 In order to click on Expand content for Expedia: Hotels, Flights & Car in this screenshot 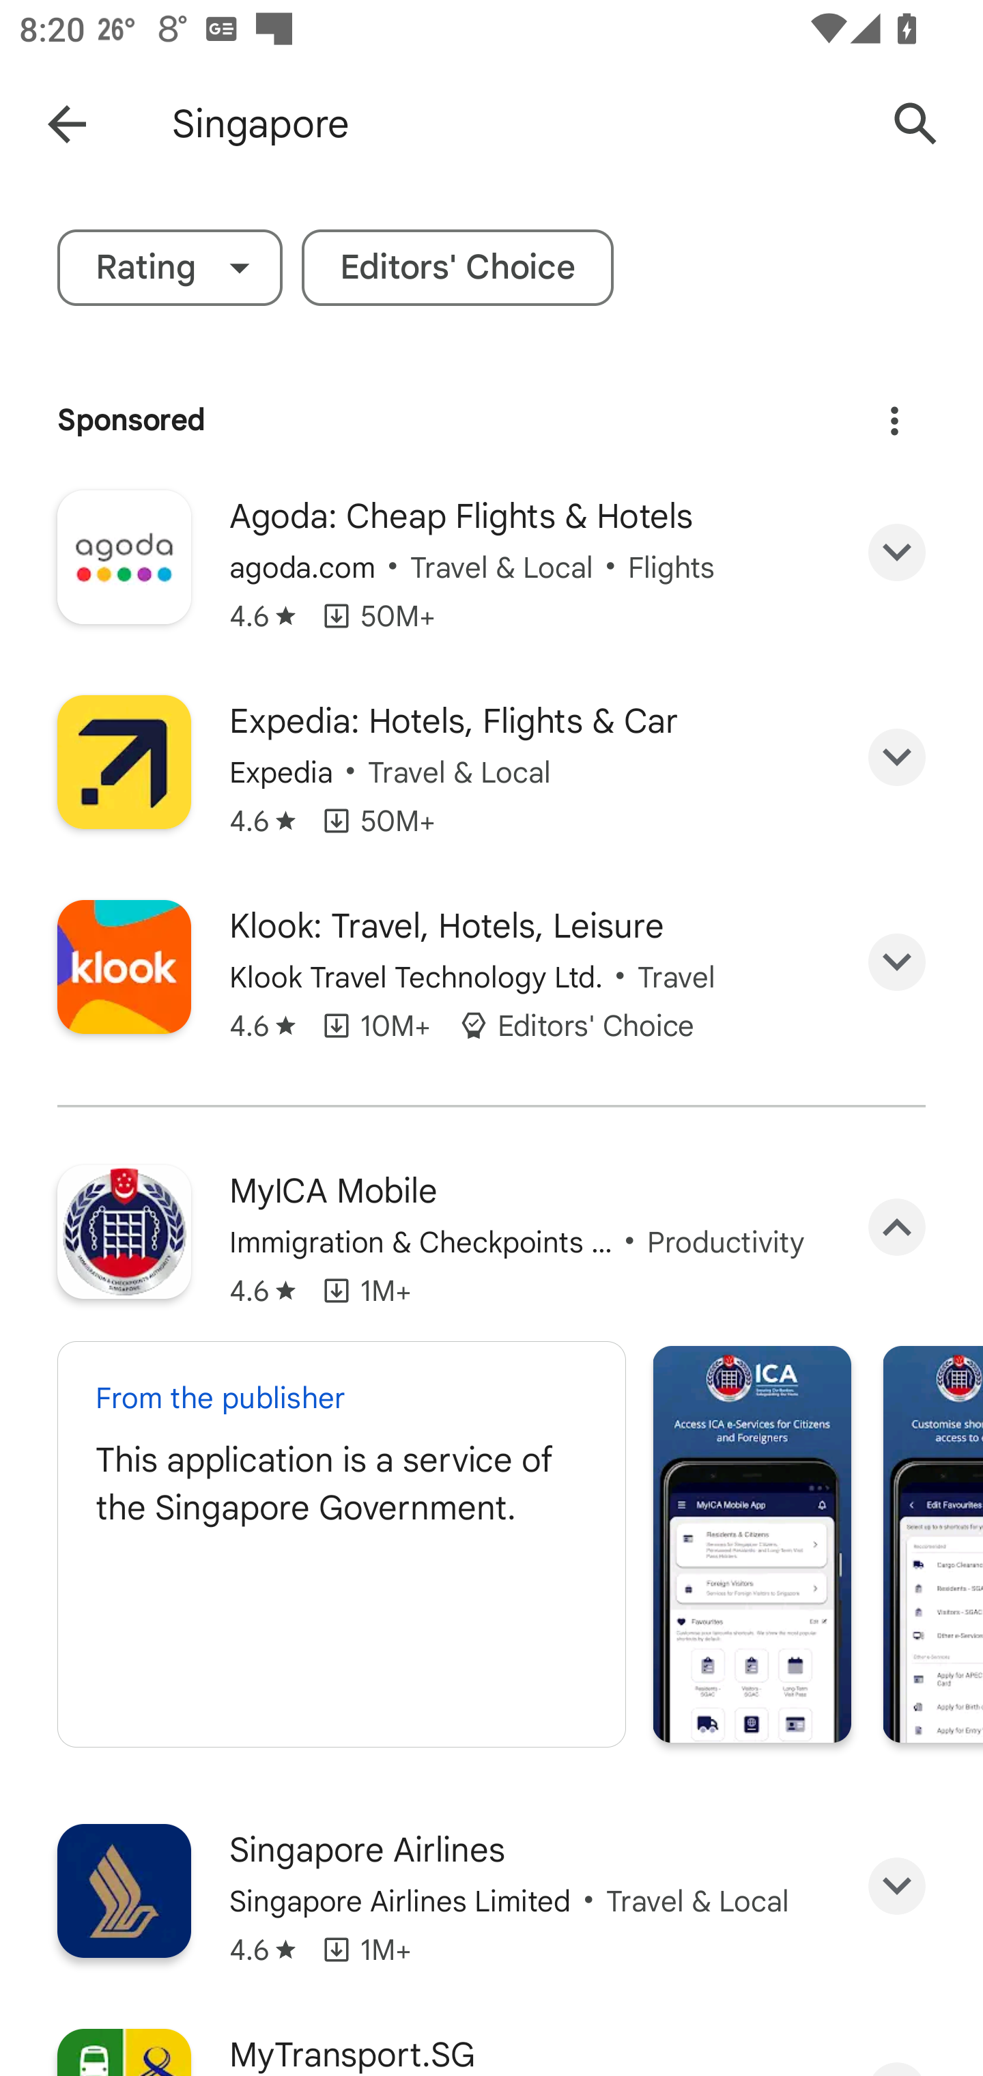, I will do `click(897, 757)`.